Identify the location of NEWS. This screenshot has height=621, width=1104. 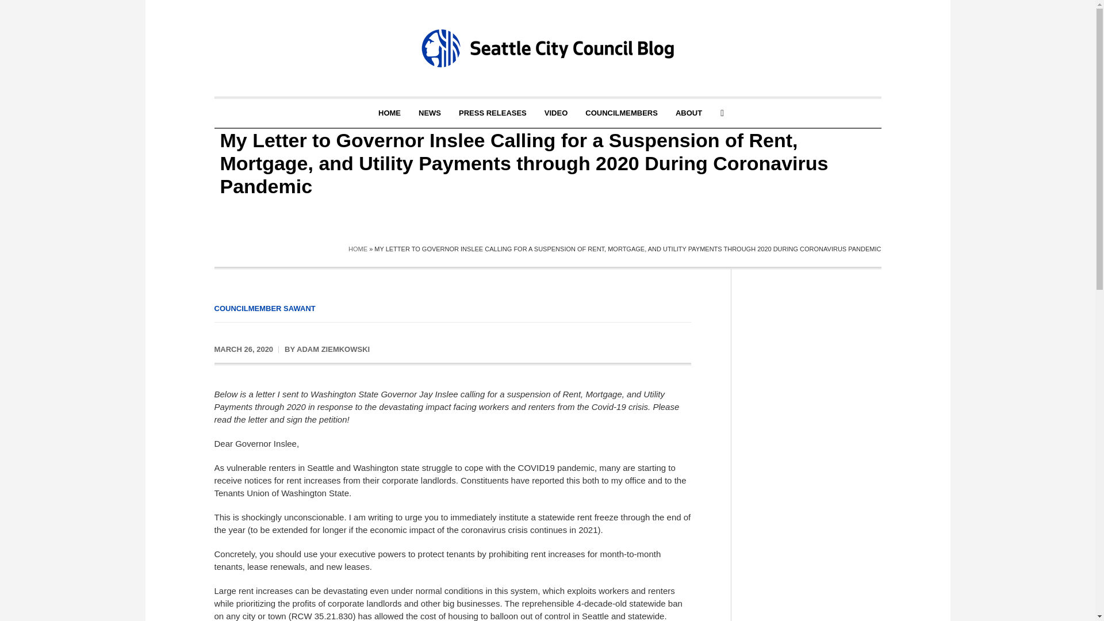
(429, 113).